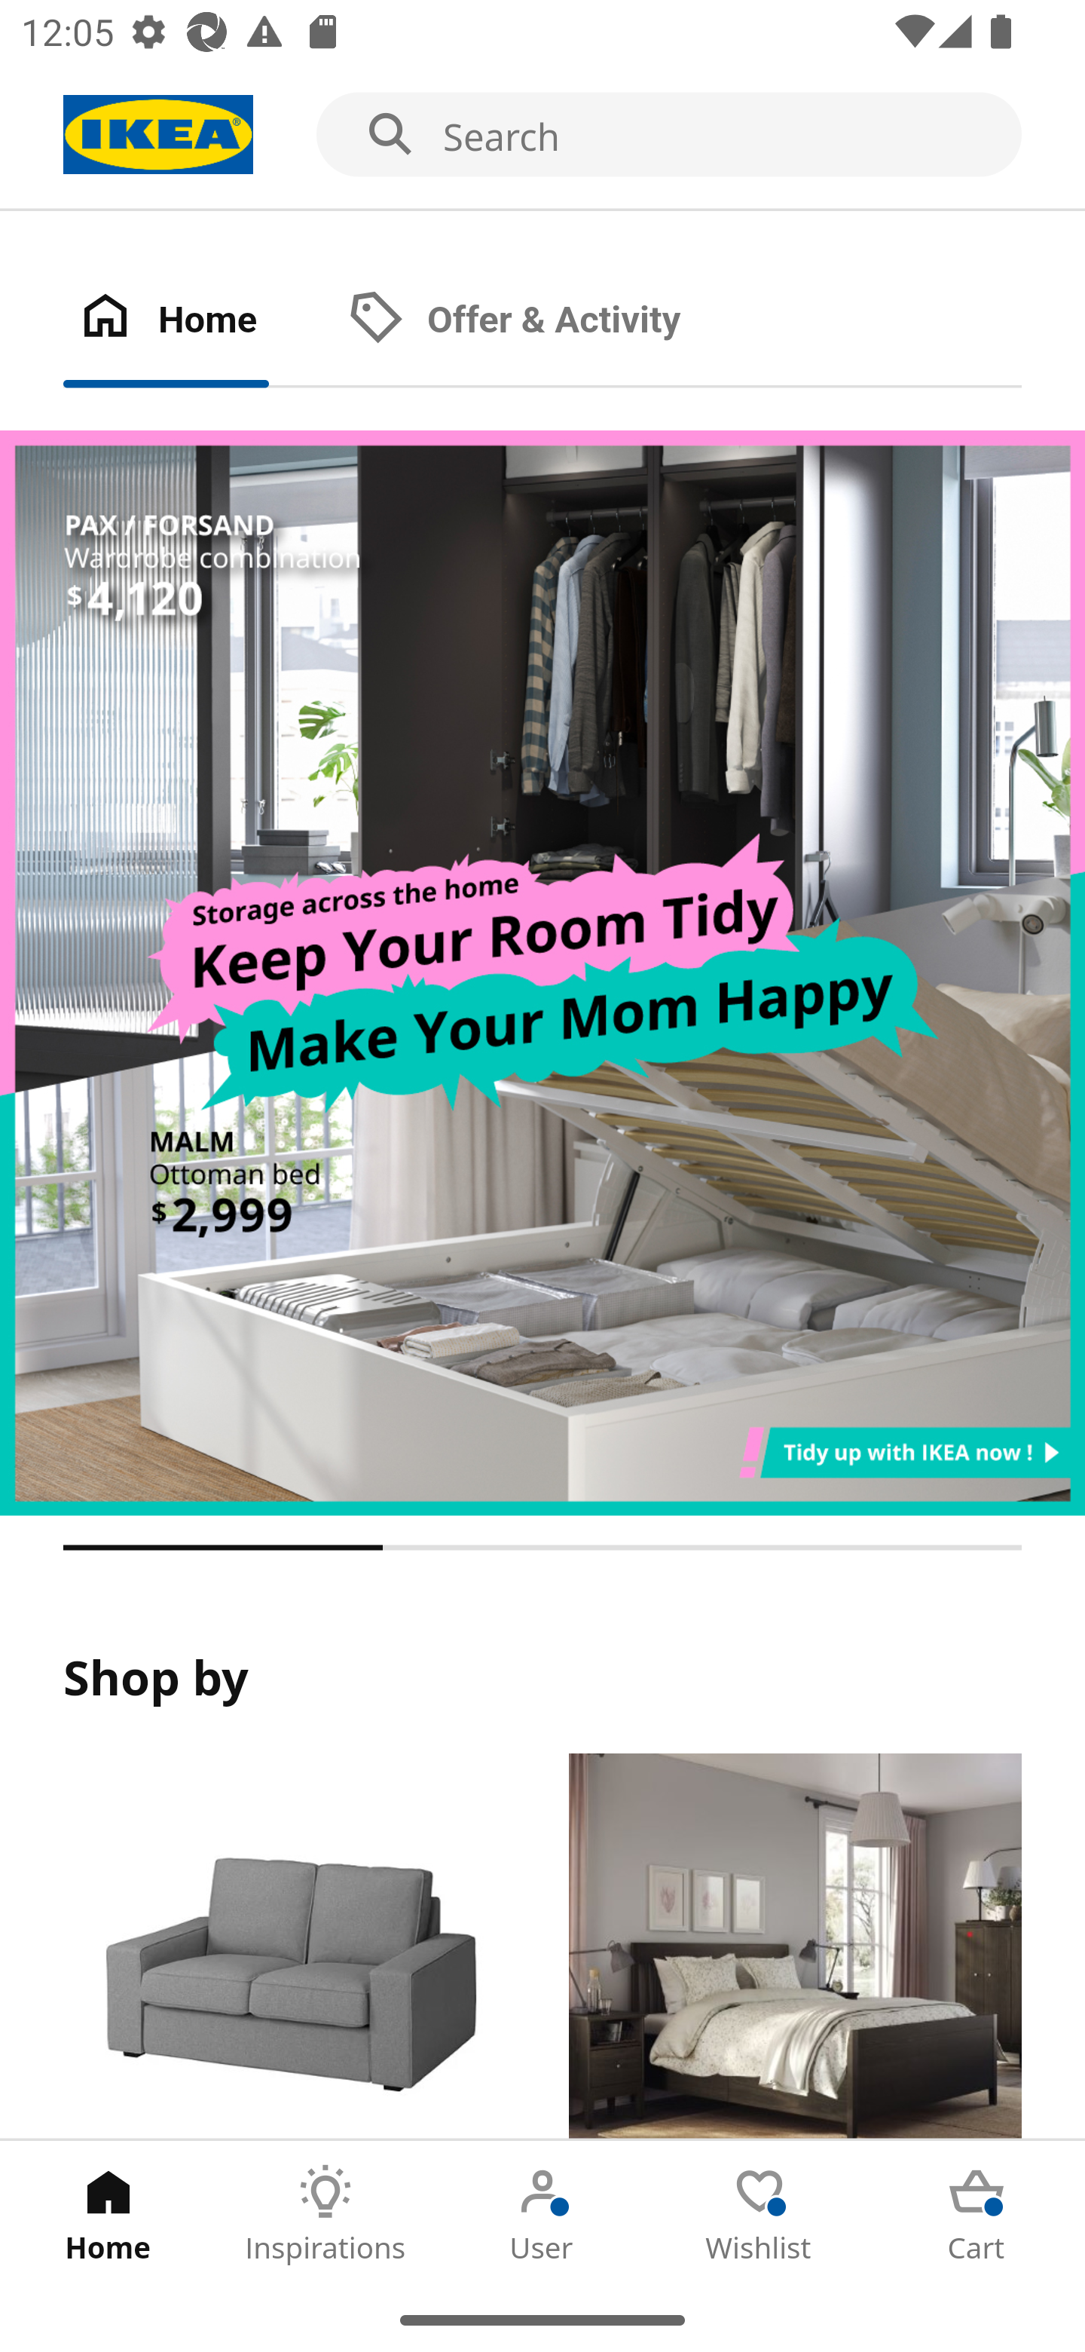  I want to click on Inspirations
Tab 2 of 5, so click(325, 2214).